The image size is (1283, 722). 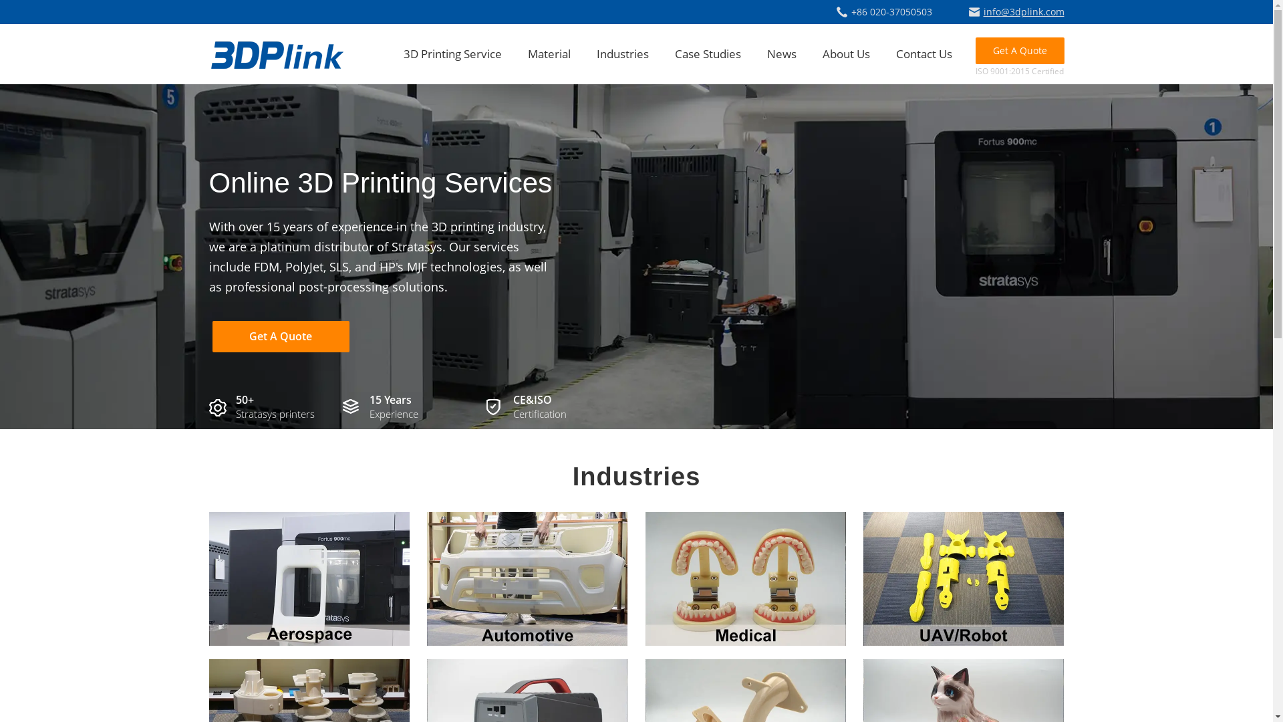 I want to click on Case Studies, so click(x=708, y=53).